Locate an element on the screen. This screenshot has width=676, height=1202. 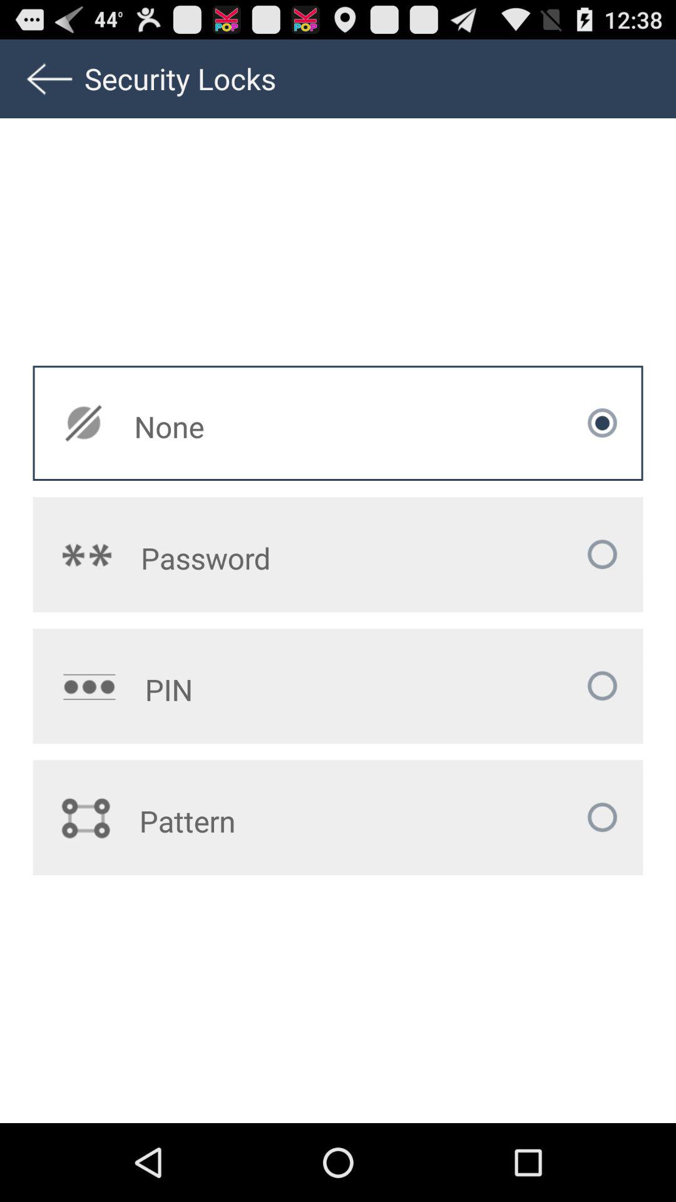
open icon below the none app is located at coordinates (264, 558).